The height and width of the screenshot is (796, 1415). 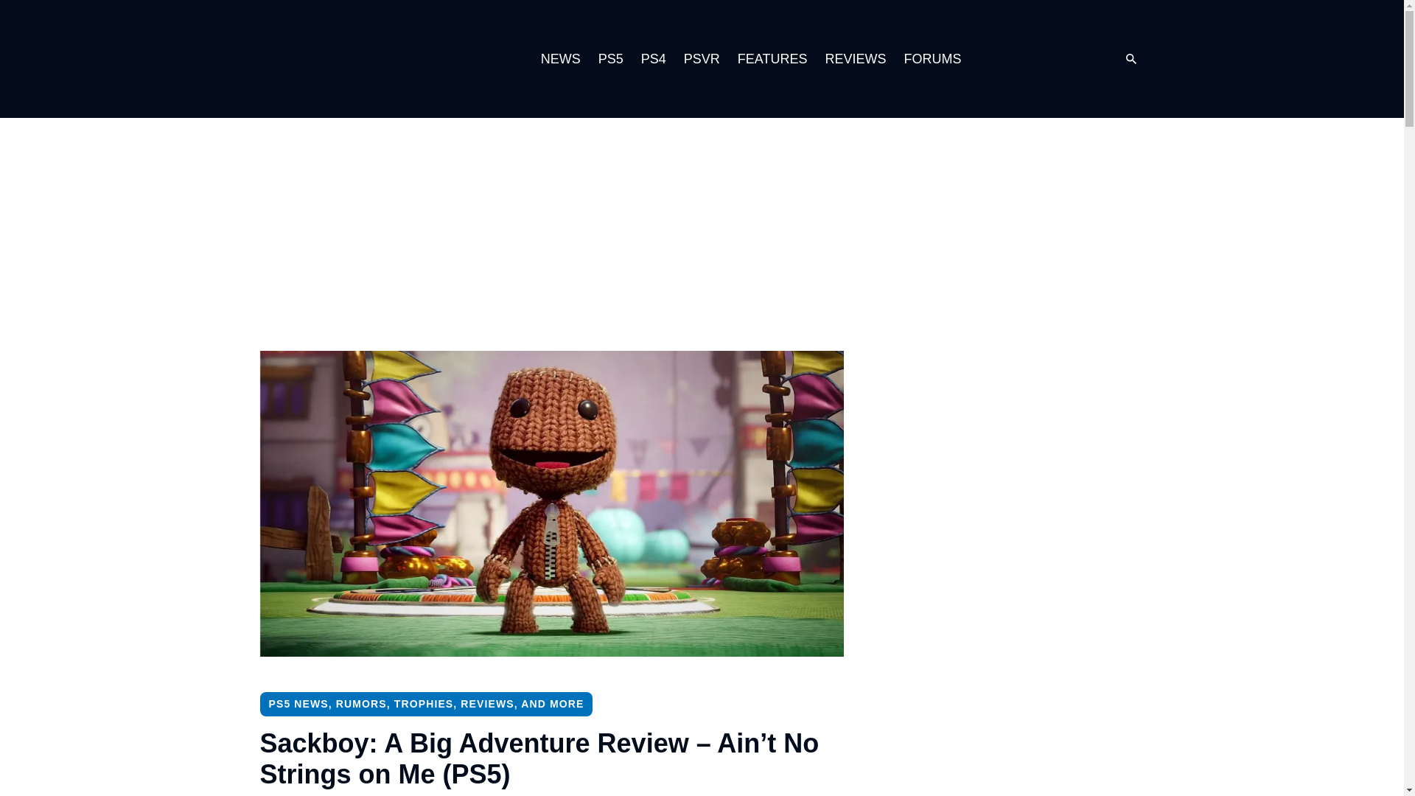 What do you see at coordinates (855, 59) in the screenshot?
I see `REVIEWS` at bounding box center [855, 59].